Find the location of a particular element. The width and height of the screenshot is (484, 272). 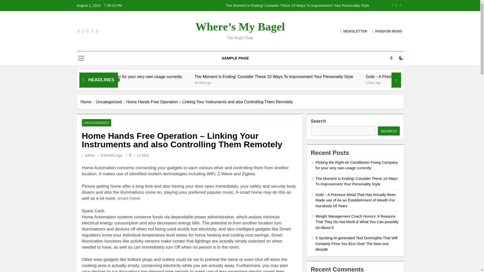

NEWSLETTER is located at coordinates (354, 31).